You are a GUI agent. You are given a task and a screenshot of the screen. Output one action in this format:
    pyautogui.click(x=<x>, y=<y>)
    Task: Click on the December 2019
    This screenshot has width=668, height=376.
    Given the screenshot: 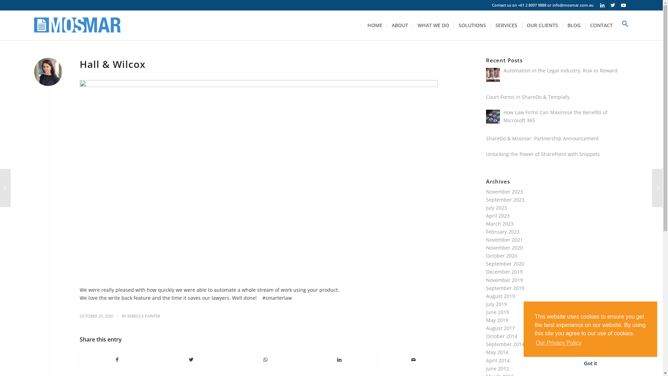 What is the action you would take?
    pyautogui.click(x=504, y=272)
    